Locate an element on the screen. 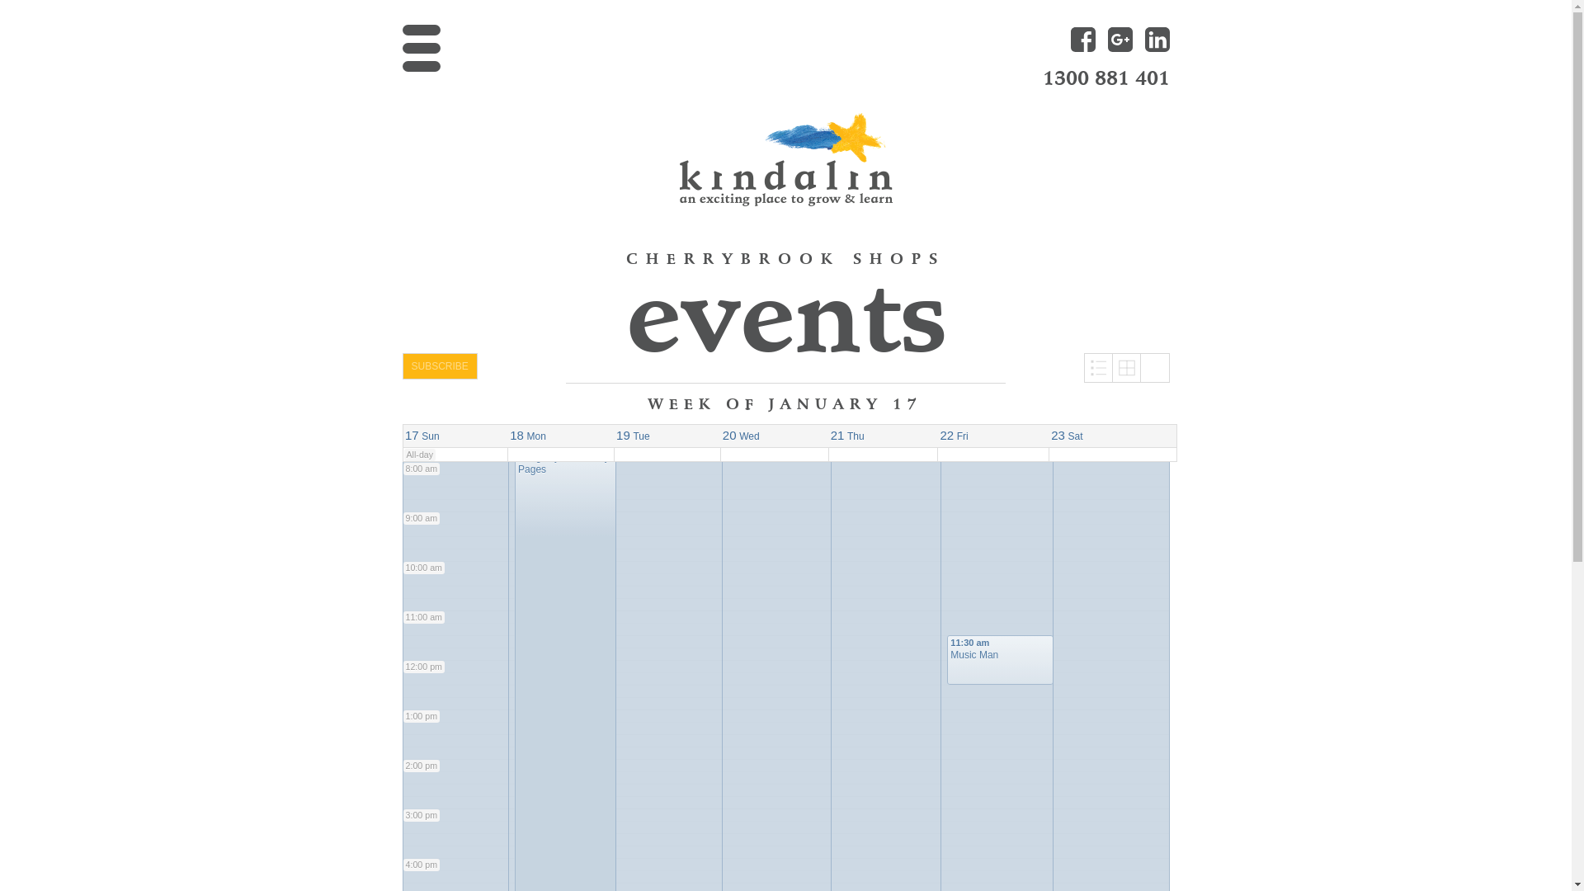 The width and height of the screenshot is (1584, 891). WEEK OF JANUARY 17 is located at coordinates (786, 403).